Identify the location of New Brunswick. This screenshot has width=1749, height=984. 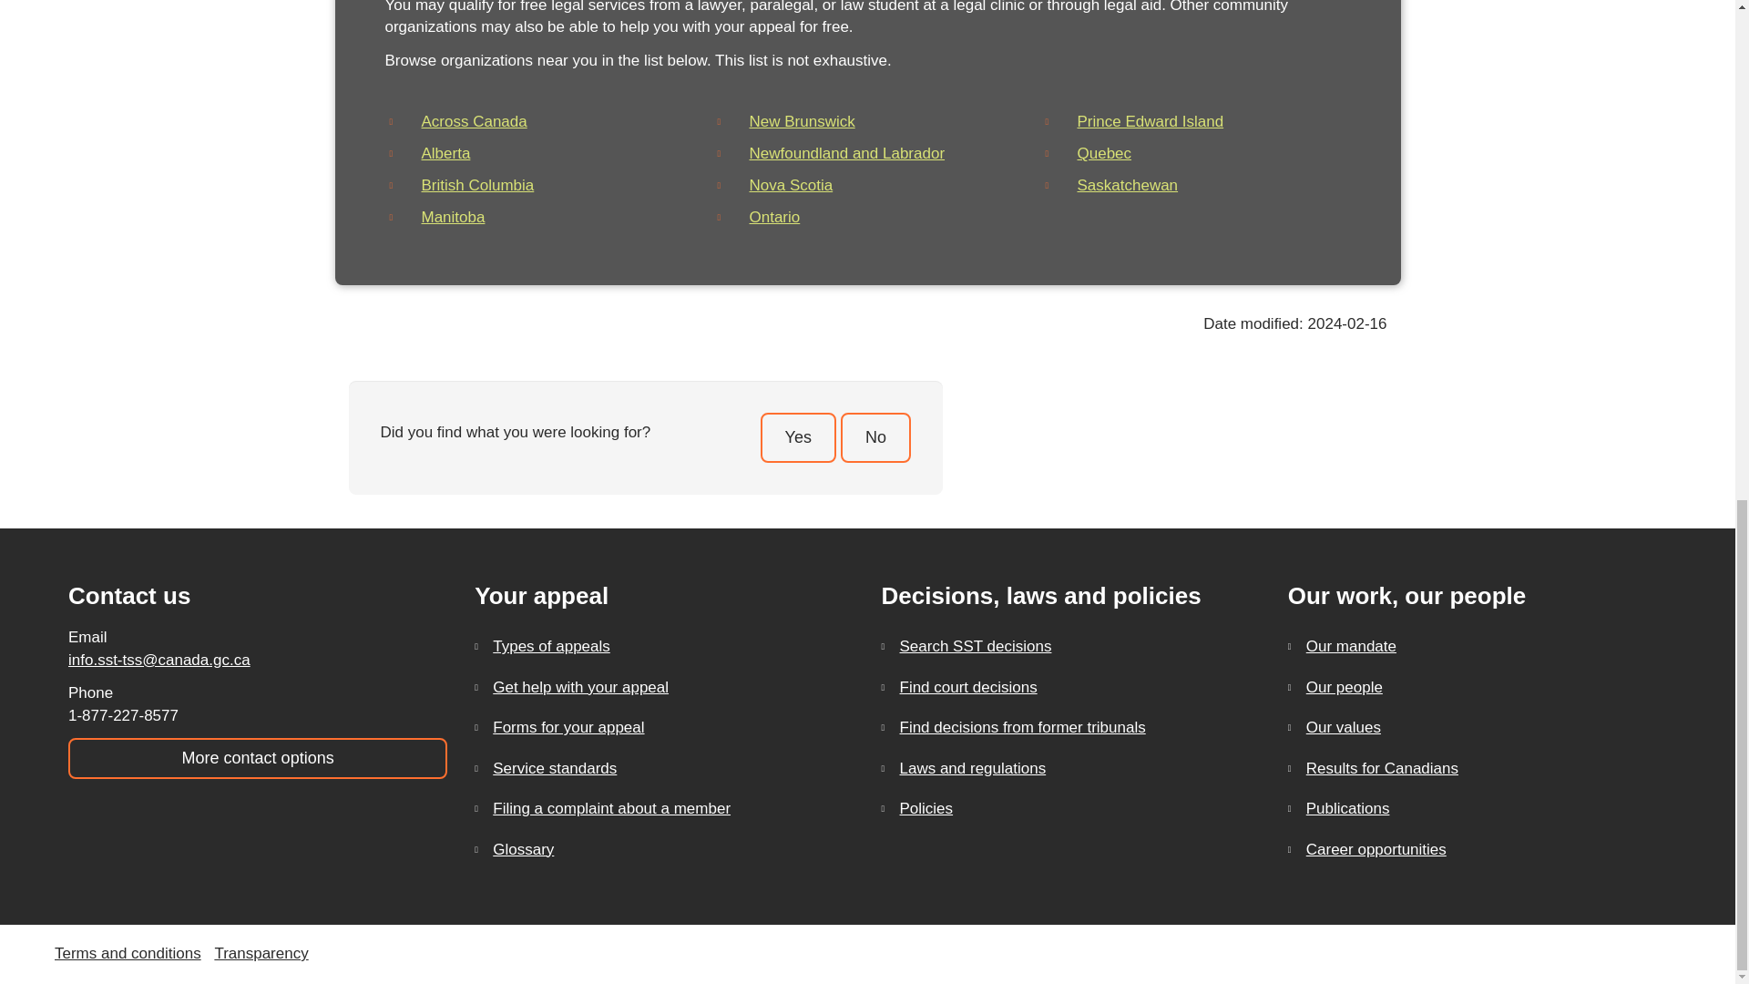
(802, 121).